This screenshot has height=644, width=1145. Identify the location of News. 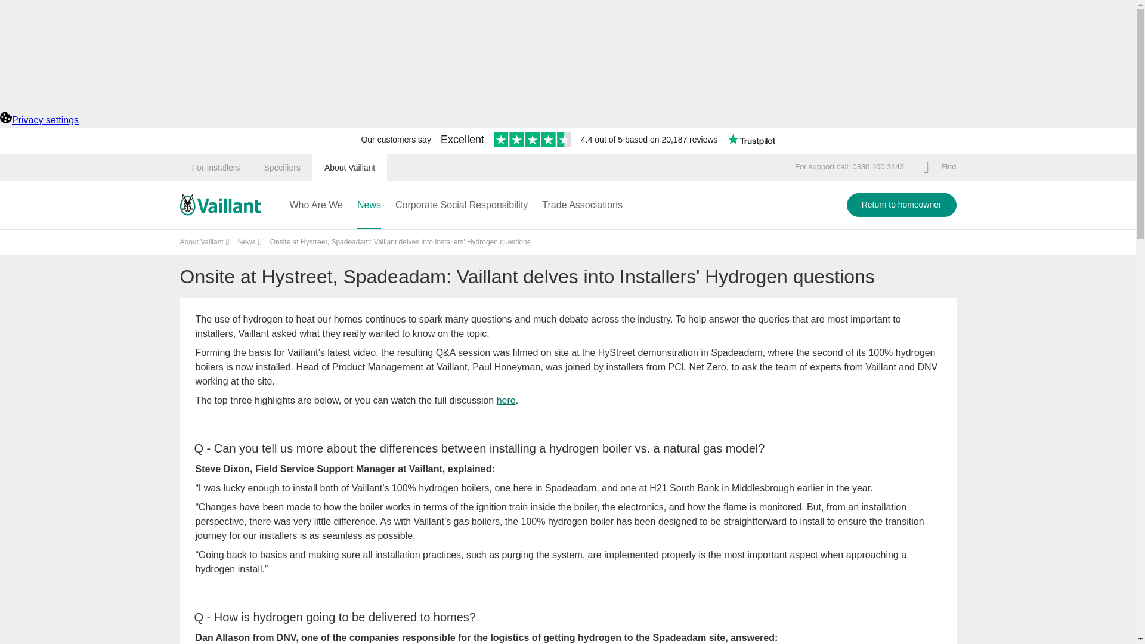
(247, 241).